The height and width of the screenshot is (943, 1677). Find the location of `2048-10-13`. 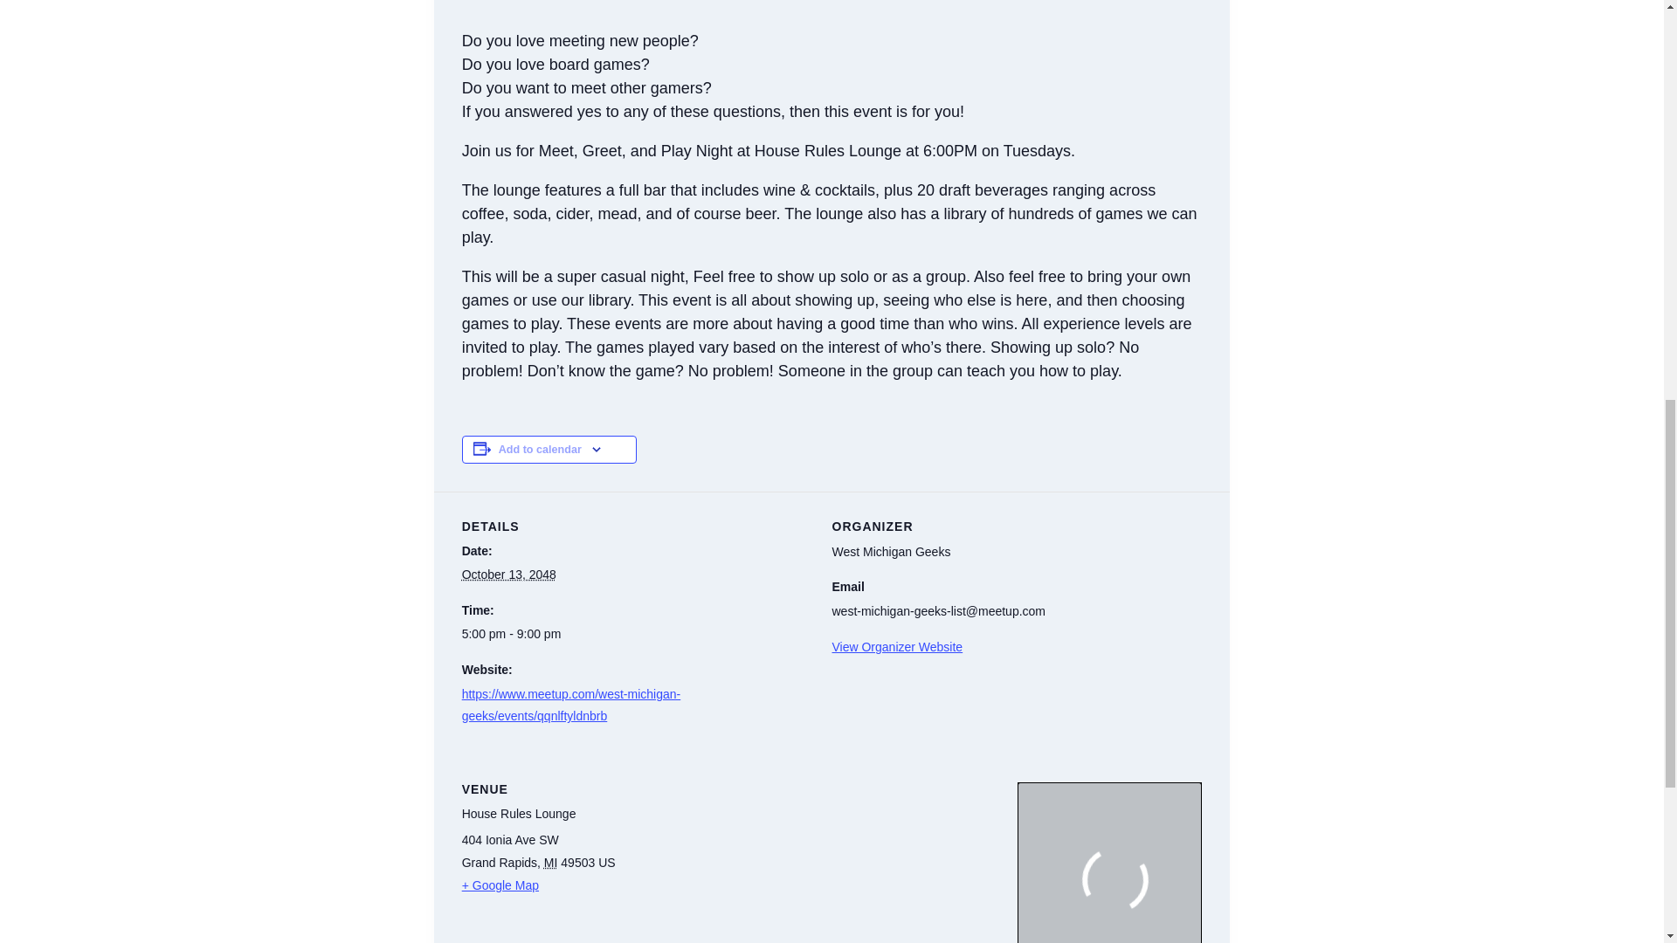

2048-10-13 is located at coordinates (637, 634).